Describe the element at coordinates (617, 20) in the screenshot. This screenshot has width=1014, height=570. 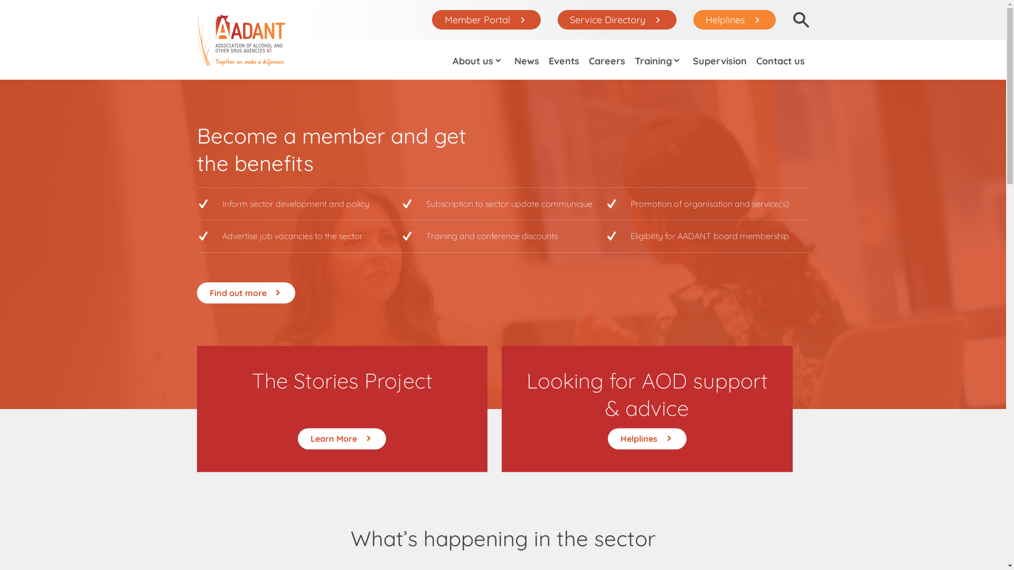
I see `Service Directory` at that location.